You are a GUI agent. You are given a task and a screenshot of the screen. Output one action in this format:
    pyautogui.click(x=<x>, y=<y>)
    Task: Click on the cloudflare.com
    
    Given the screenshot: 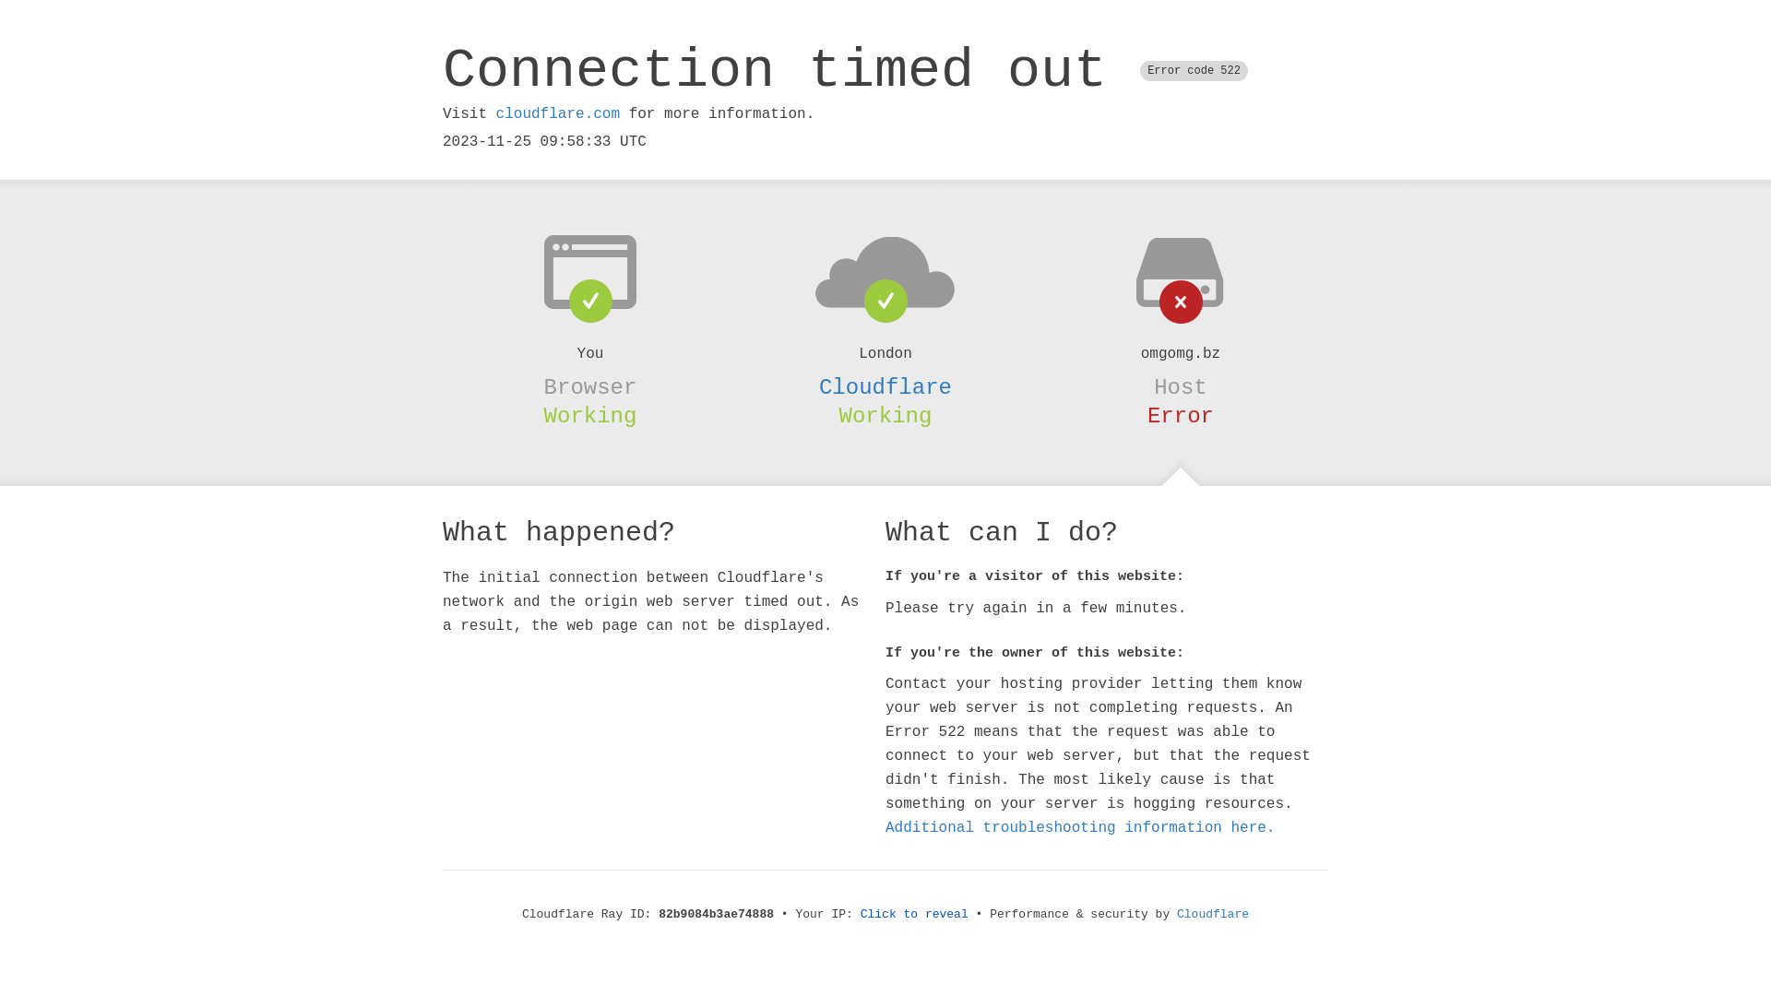 What is the action you would take?
    pyautogui.click(x=558, y=114)
    